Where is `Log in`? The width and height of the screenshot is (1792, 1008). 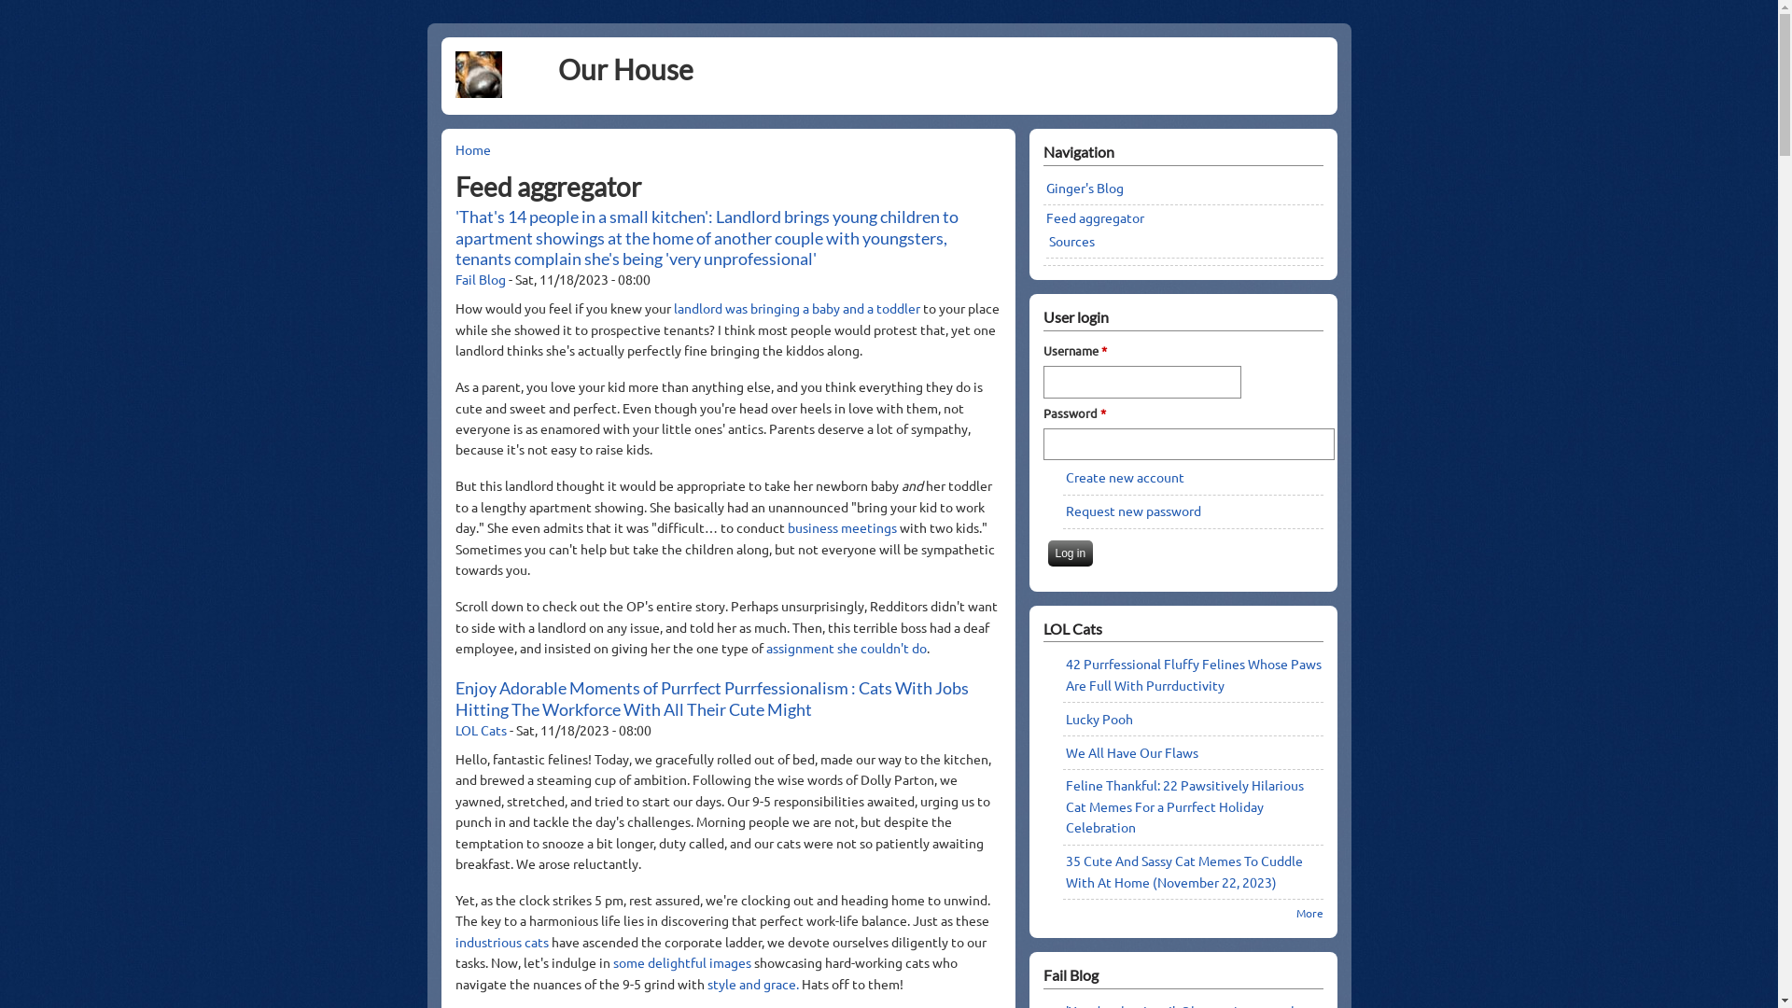
Log in is located at coordinates (1070, 553).